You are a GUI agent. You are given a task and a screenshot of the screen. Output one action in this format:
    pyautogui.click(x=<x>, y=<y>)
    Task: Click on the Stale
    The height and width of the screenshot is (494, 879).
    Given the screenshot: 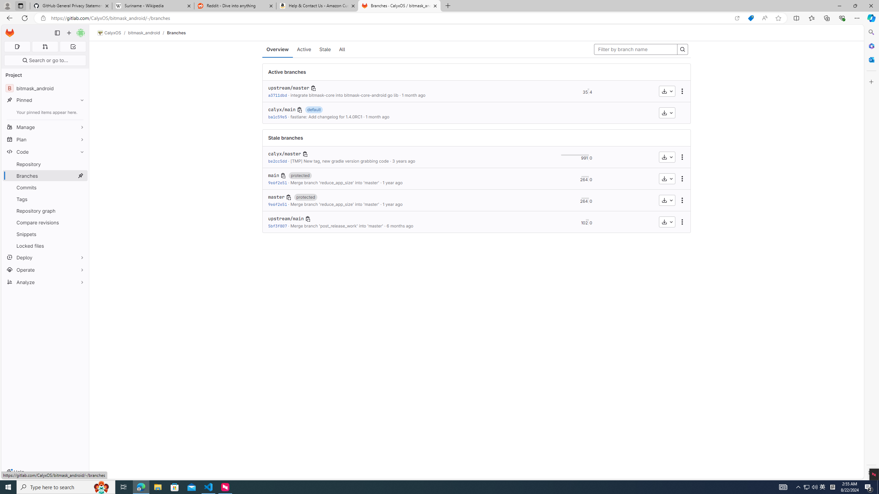 What is the action you would take?
    pyautogui.click(x=325, y=49)
    